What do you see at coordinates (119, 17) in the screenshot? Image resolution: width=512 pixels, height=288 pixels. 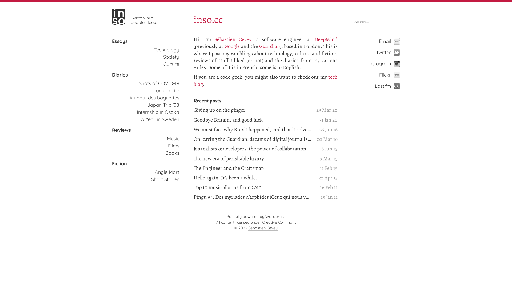 I see `in
so` at bounding box center [119, 17].